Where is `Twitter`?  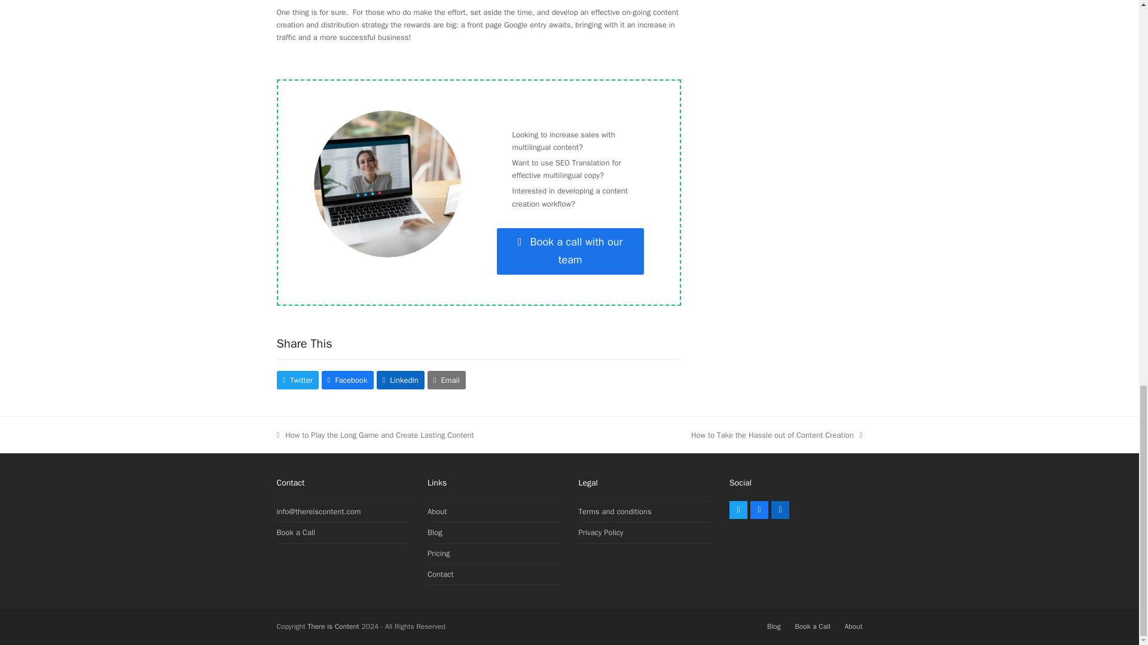 Twitter is located at coordinates (440, 573).